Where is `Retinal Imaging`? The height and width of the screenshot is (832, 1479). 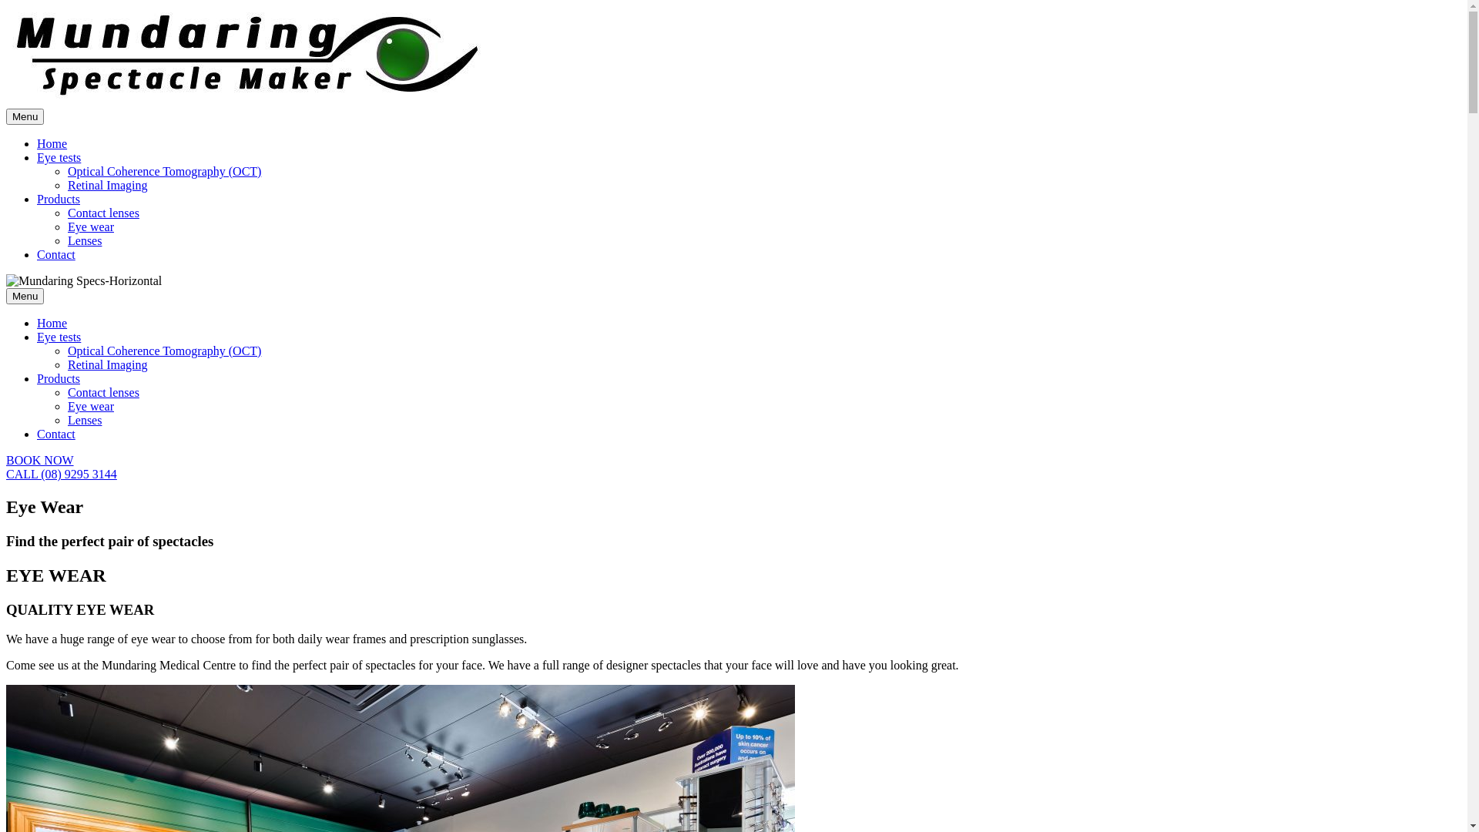 Retinal Imaging is located at coordinates (108, 185).